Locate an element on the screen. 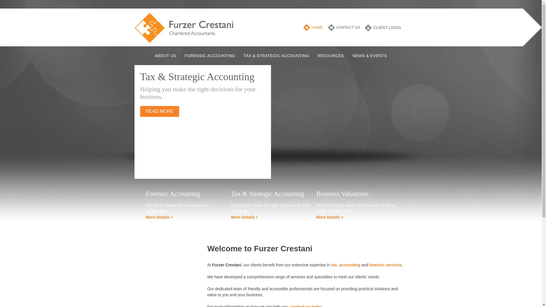 This screenshot has width=546, height=307. More Details > is located at coordinates (159, 217).